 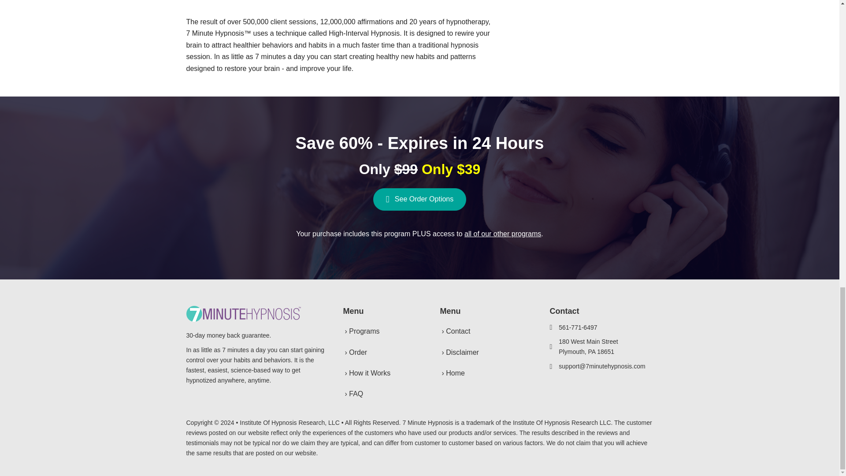 What do you see at coordinates (484, 373) in the screenshot?
I see `Home` at bounding box center [484, 373].